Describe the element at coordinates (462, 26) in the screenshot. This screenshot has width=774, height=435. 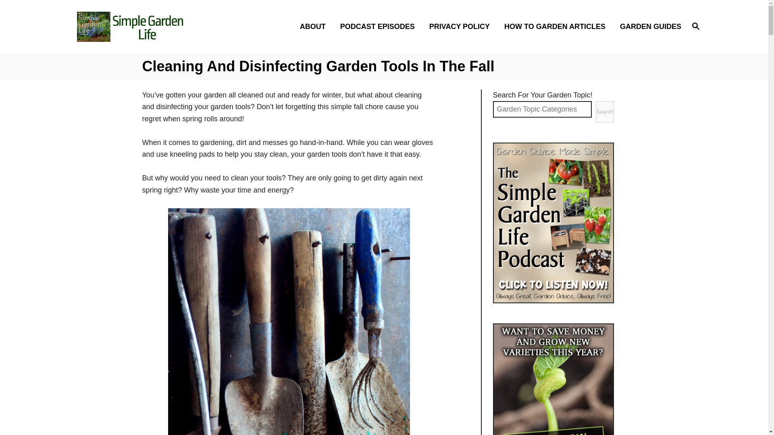
I see `HOW TO GARDEN ARTICLES` at that location.